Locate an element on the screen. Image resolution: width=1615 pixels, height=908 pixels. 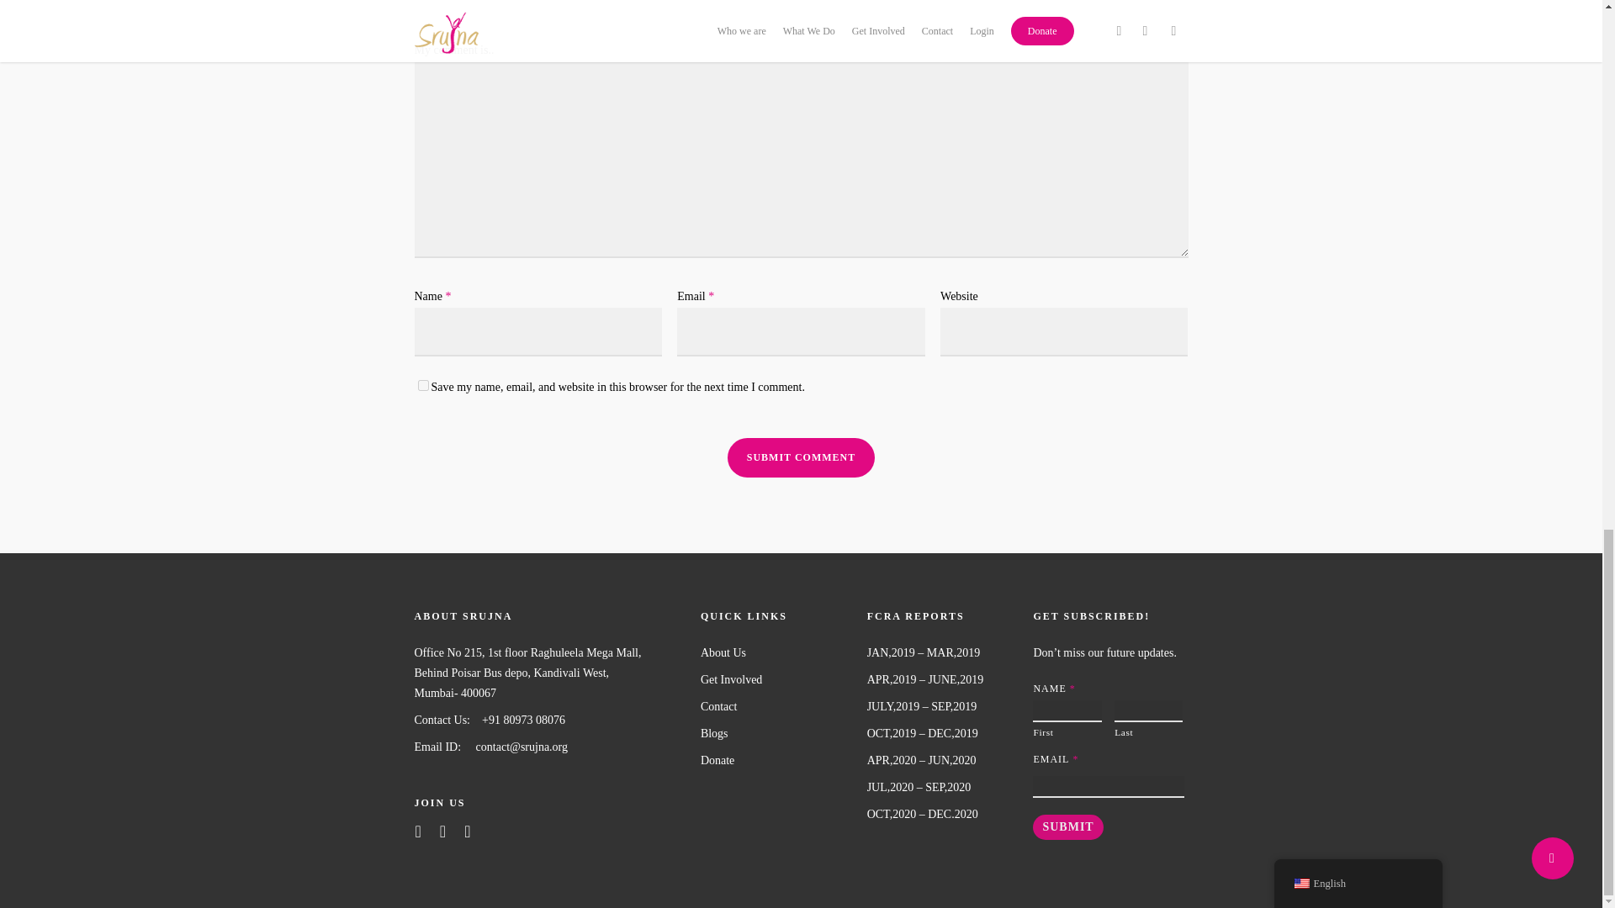
About Us is located at coordinates (776, 652).